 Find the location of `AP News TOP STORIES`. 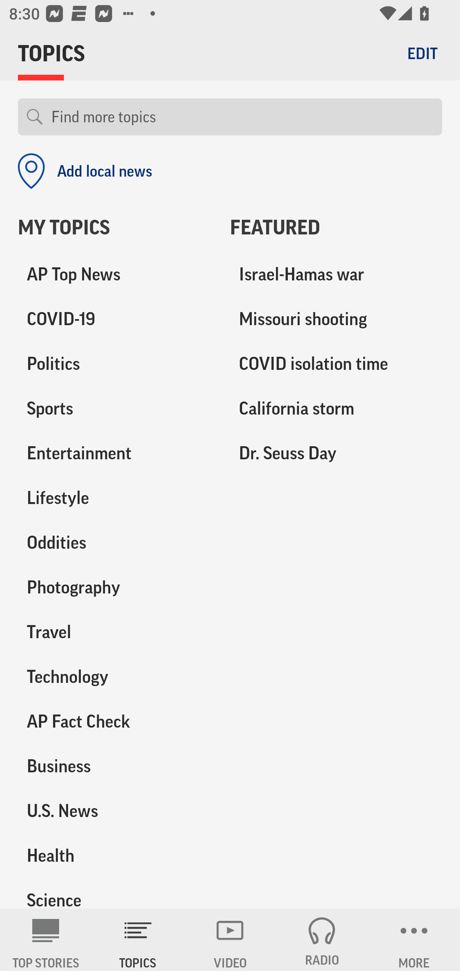

AP News TOP STORIES is located at coordinates (46, 940).